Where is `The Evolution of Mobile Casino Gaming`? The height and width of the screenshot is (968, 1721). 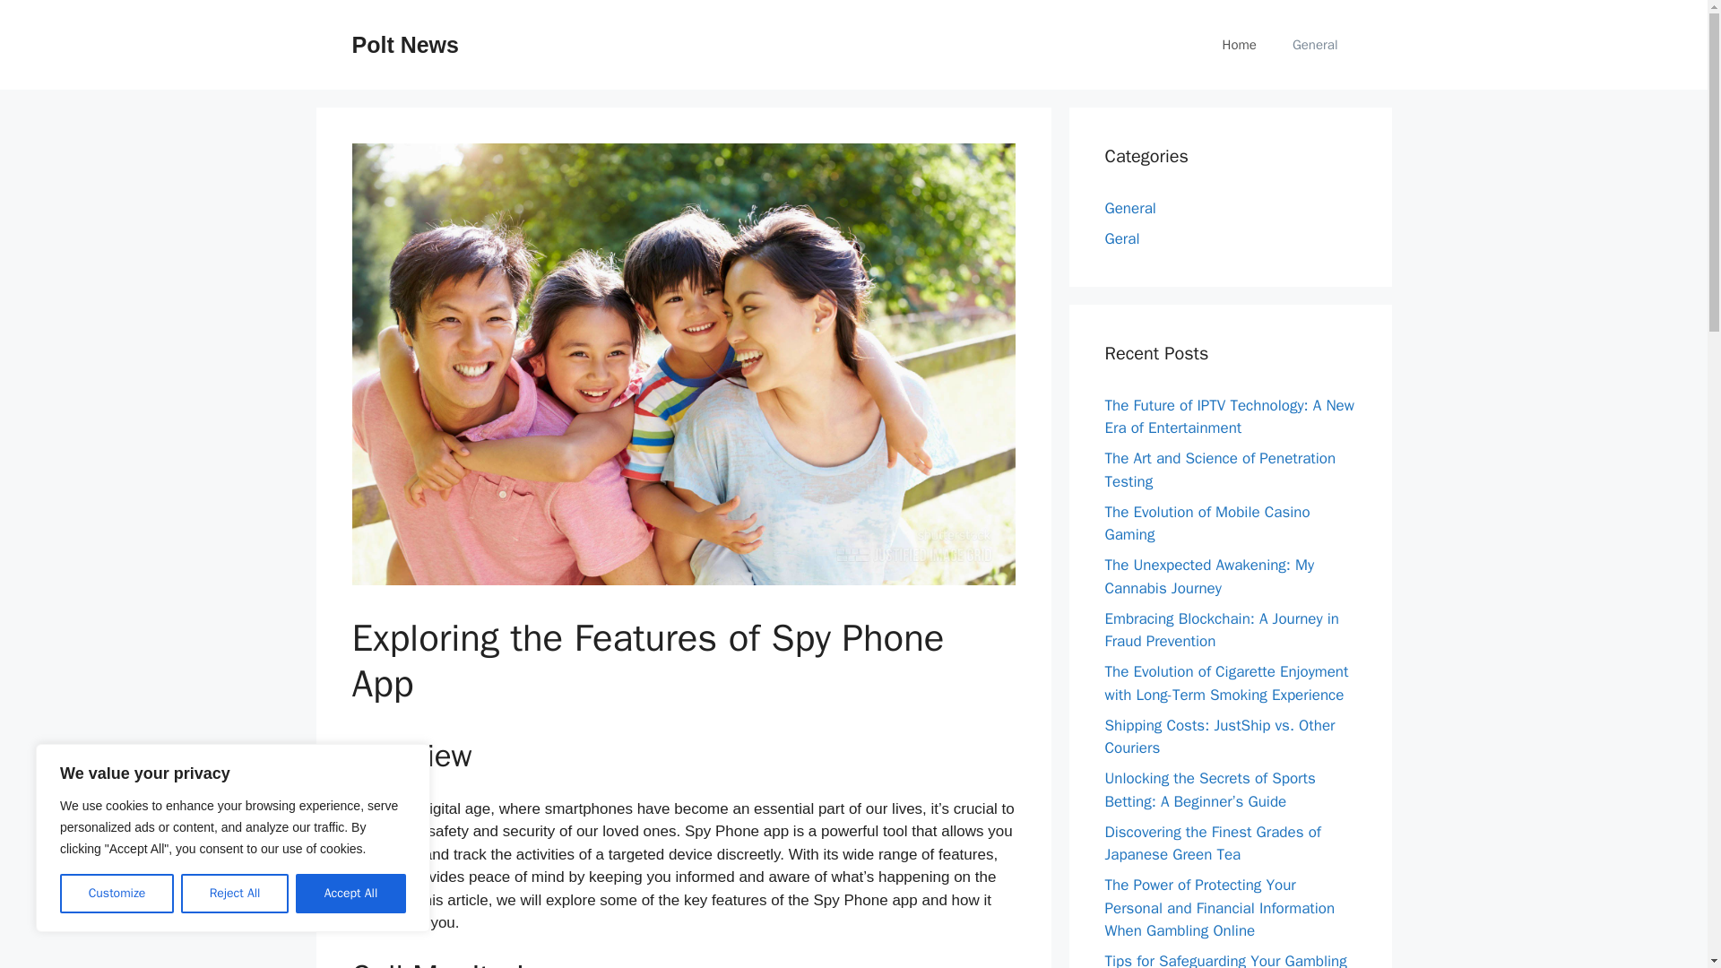 The Evolution of Mobile Casino Gaming is located at coordinates (1206, 523).